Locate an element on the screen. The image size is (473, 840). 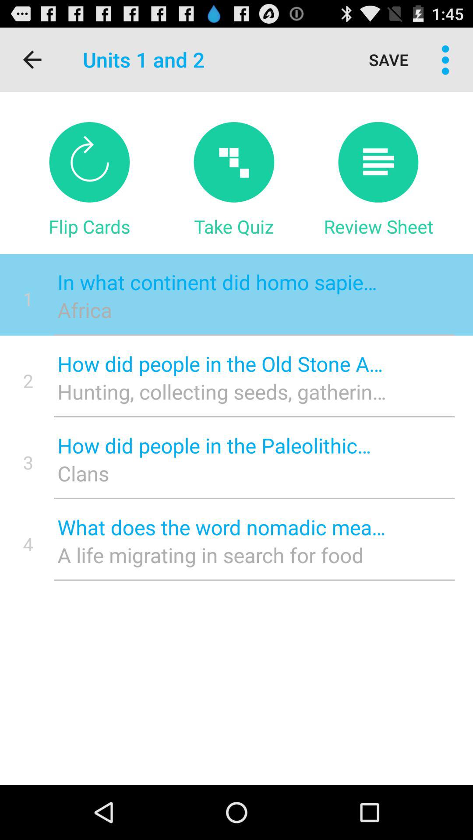
swipe to the flip cards item is located at coordinates (89, 226).